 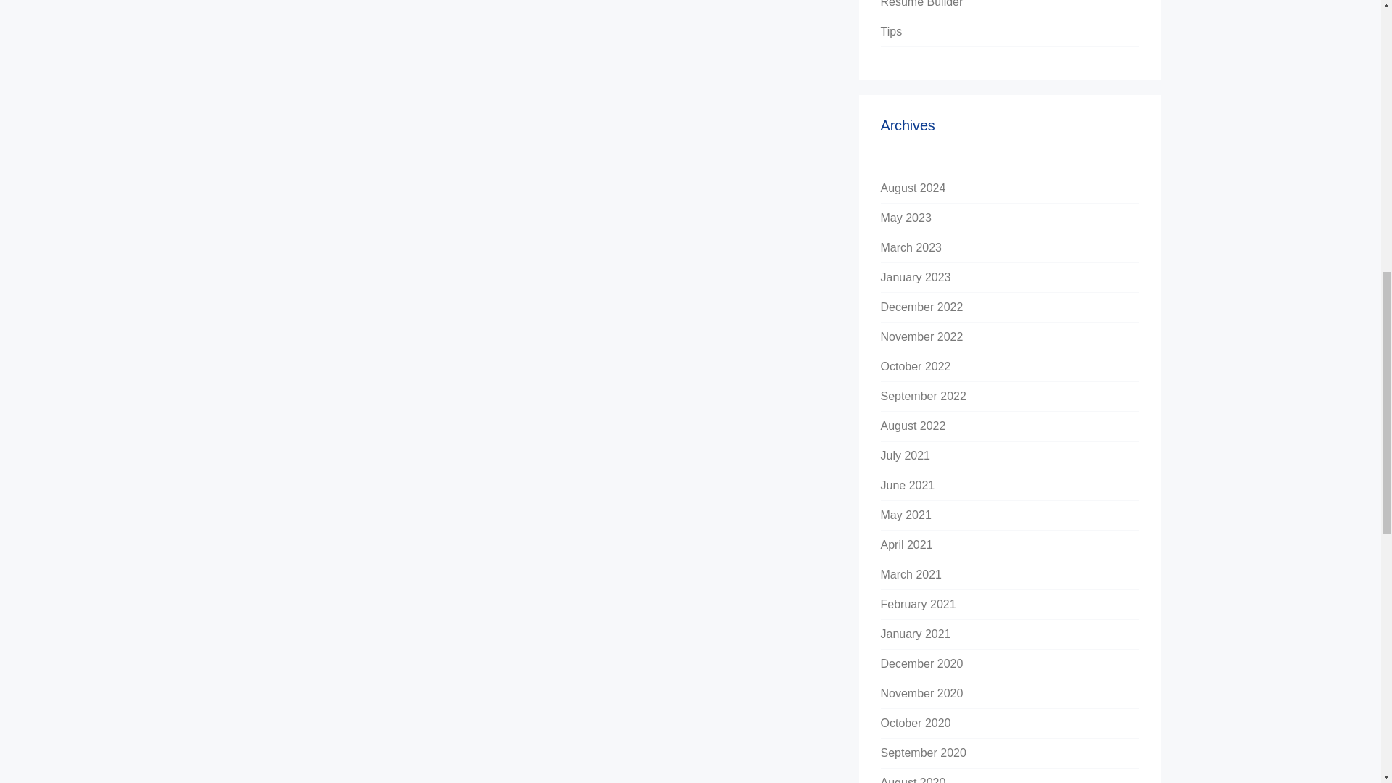 What do you see at coordinates (919, 605) in the screenshot?
I see `February 2021` at bounding box center [919, 605].